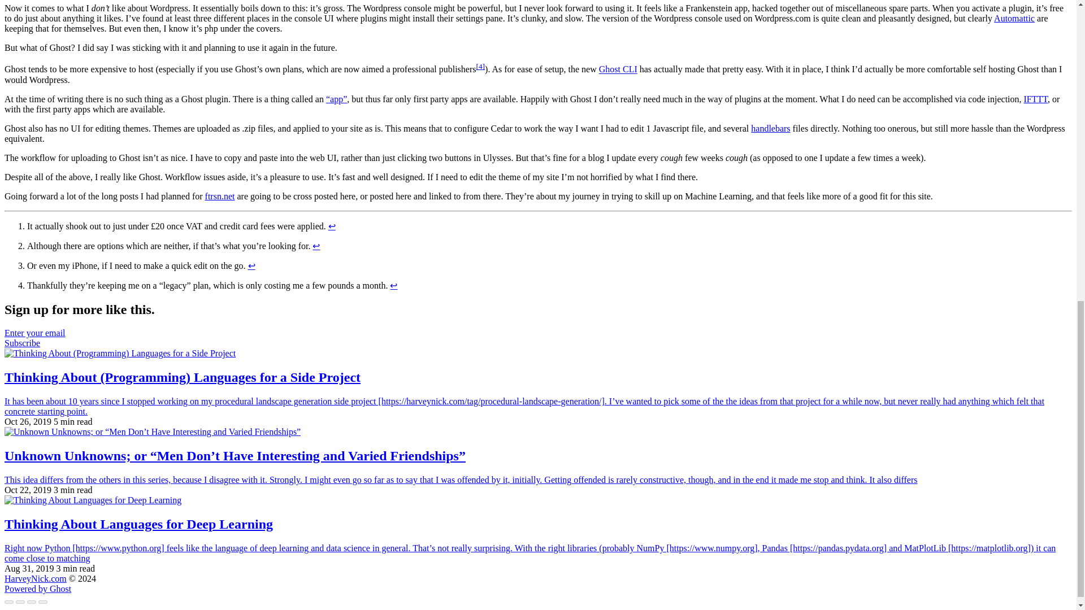  I want to click on Ghost CLI, so click(618, 69).